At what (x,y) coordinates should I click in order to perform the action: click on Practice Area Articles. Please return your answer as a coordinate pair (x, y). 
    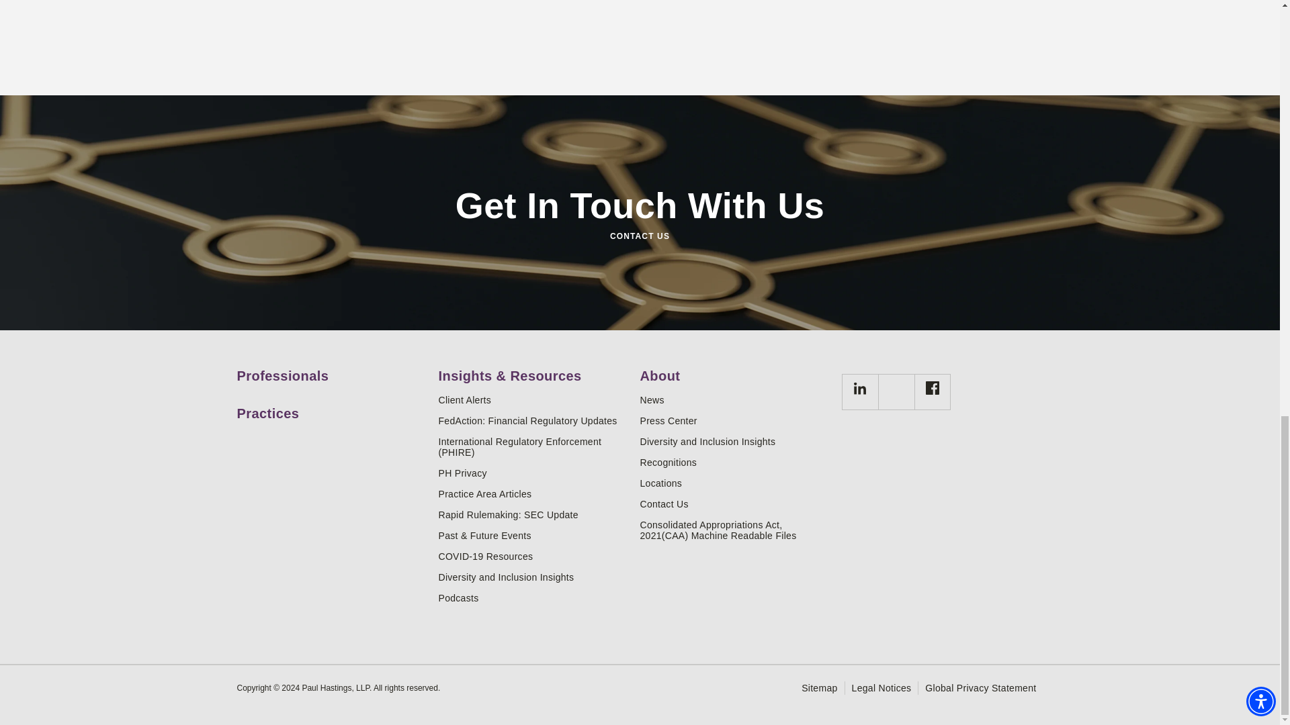
    Looking at the image, I should click on (533, 494).